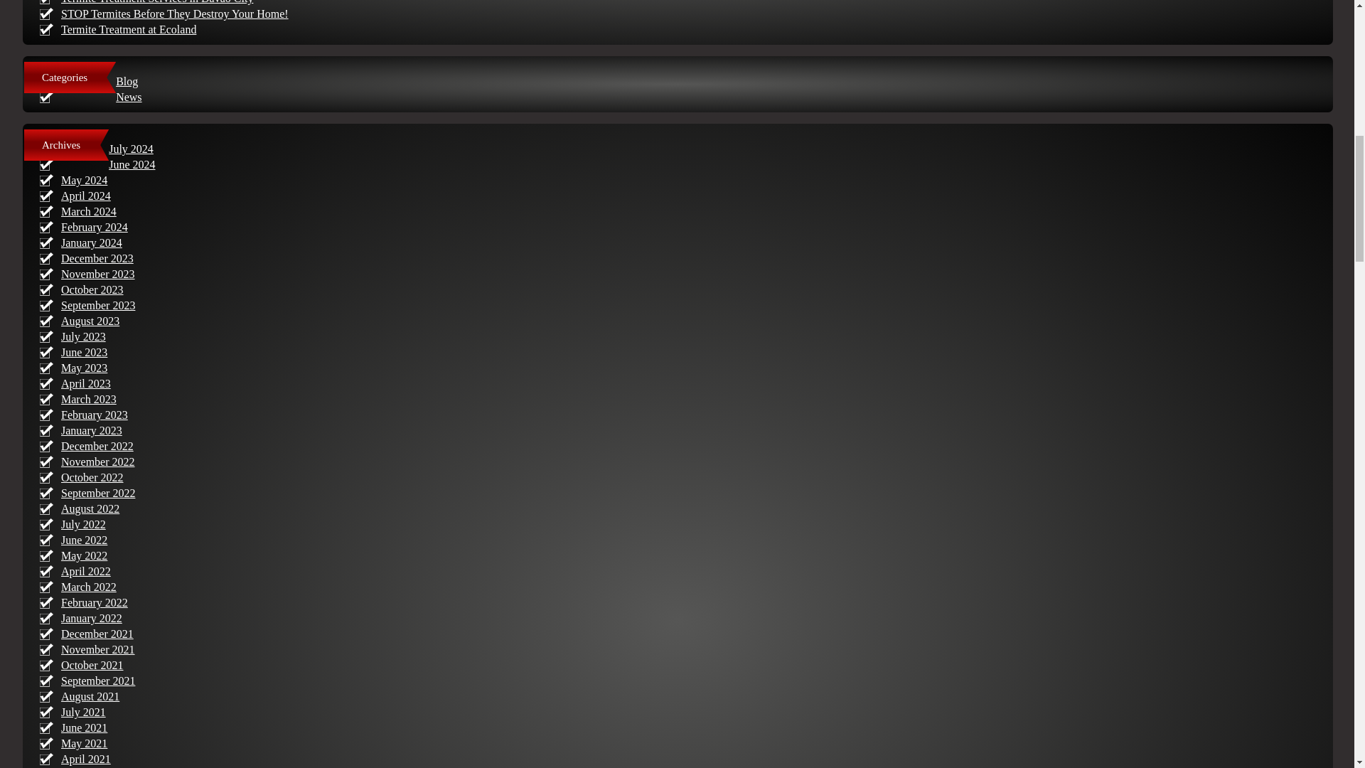 This screenshot has height=768, width=1365. I want to click on October 2023, so click(92, 289).